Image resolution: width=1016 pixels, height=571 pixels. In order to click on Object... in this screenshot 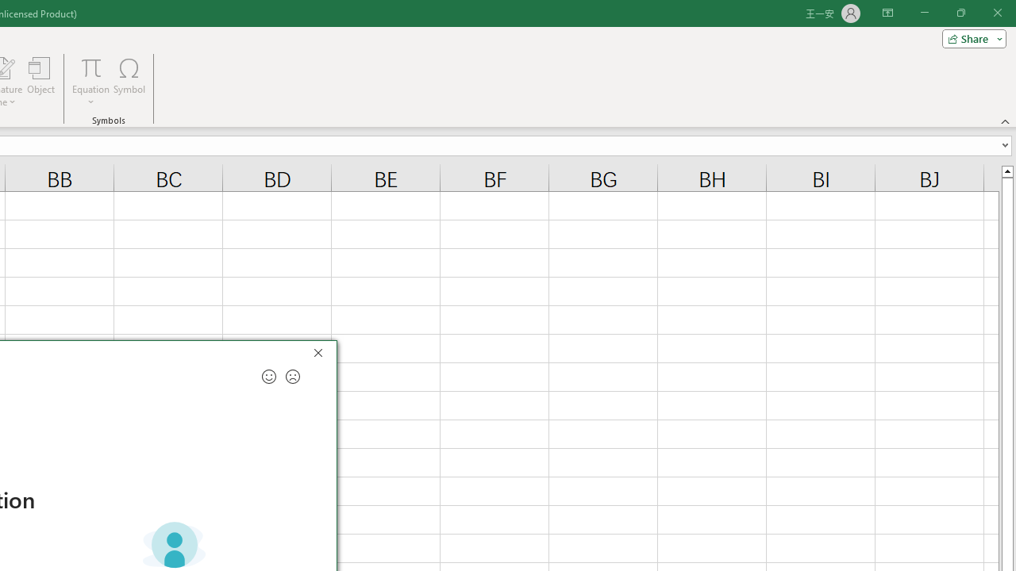, I will do `click(40, 81)`.